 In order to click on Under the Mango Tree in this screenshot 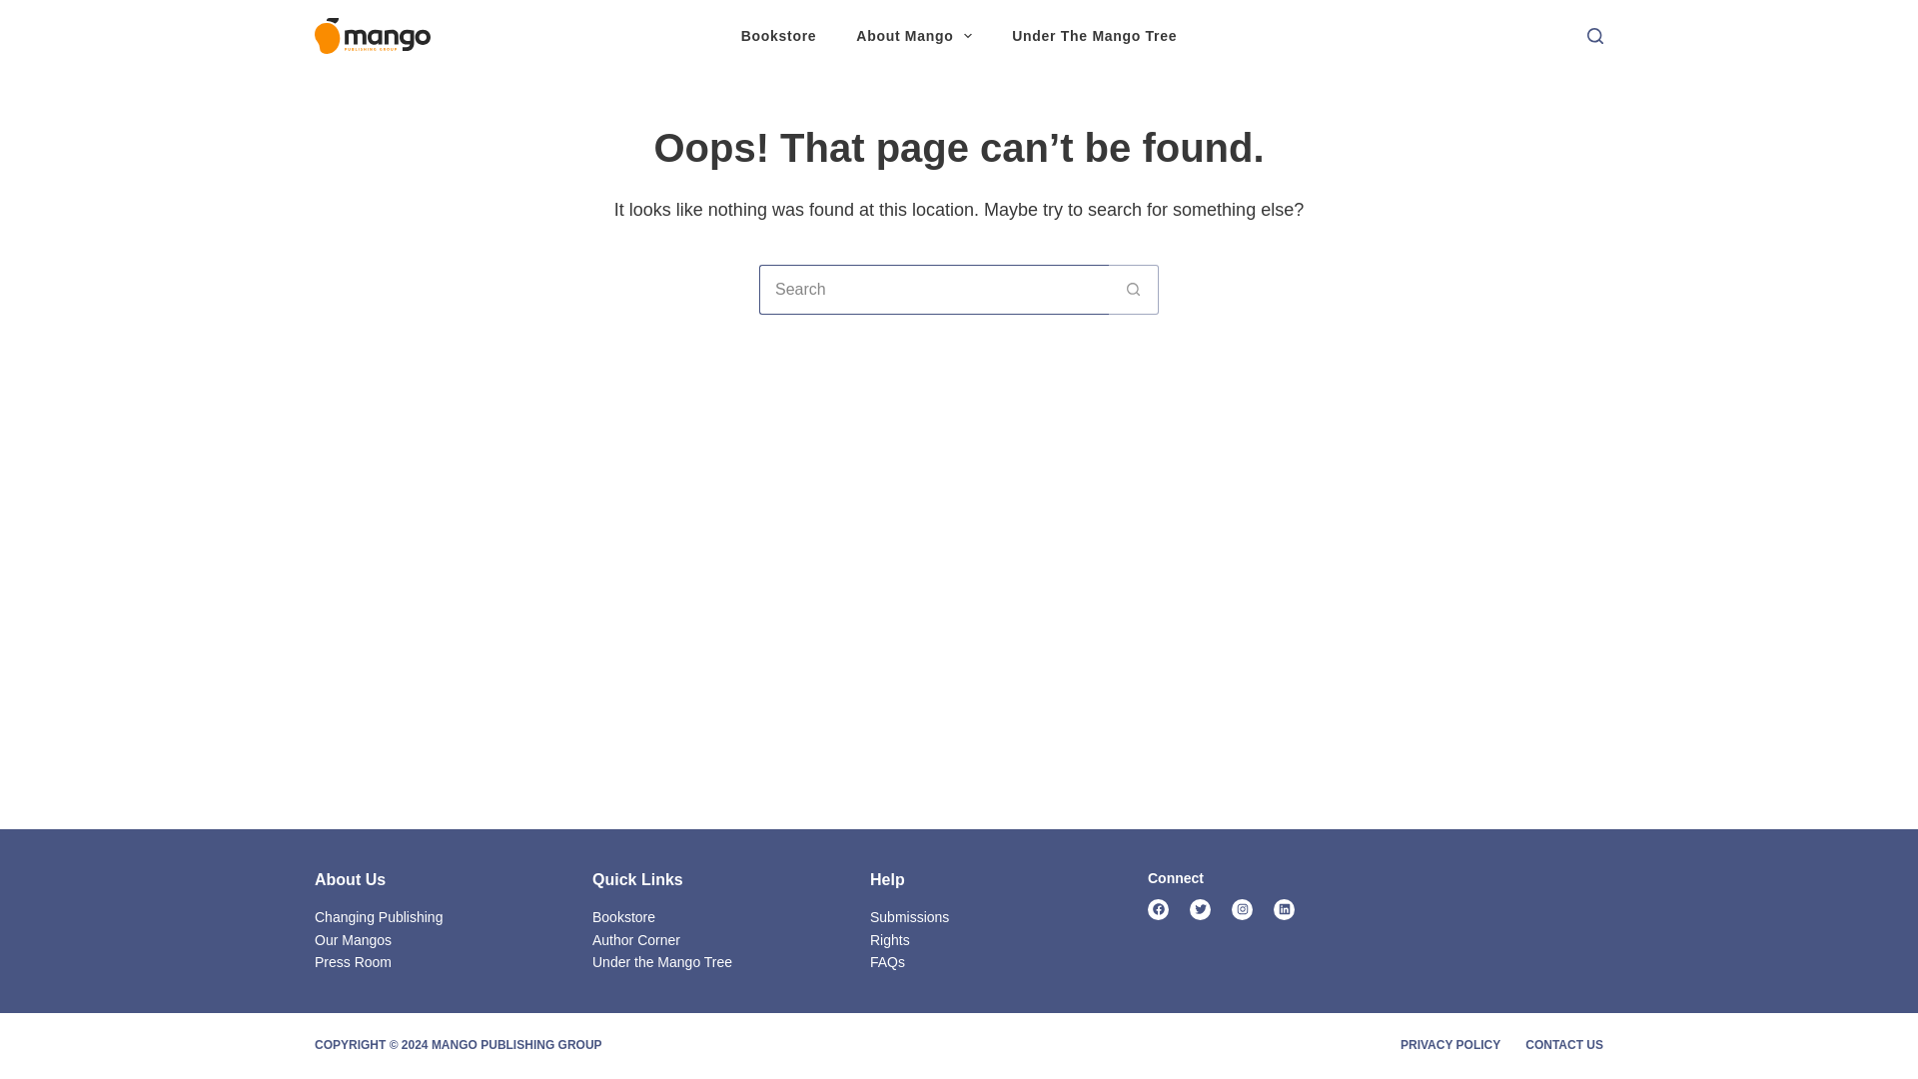, I will do `click(662, 961)`.